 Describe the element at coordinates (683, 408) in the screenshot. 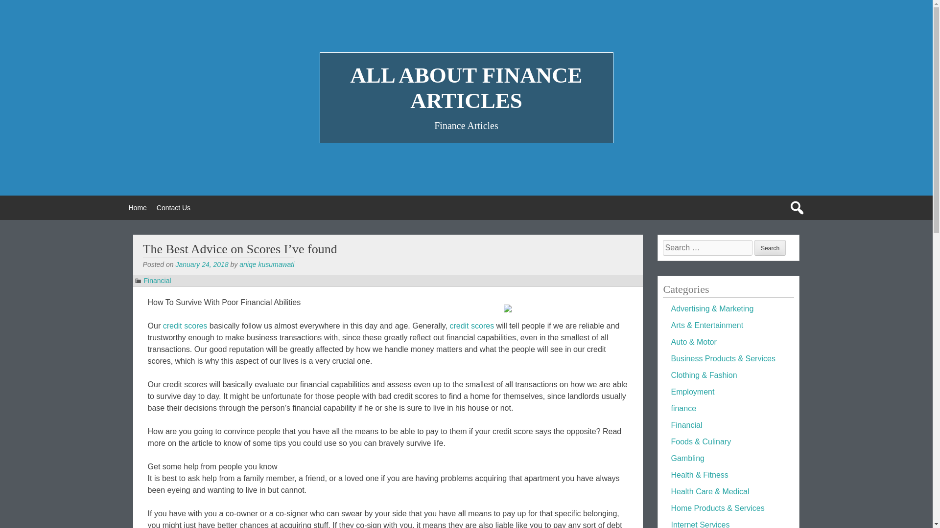

I see `finance` at that location.